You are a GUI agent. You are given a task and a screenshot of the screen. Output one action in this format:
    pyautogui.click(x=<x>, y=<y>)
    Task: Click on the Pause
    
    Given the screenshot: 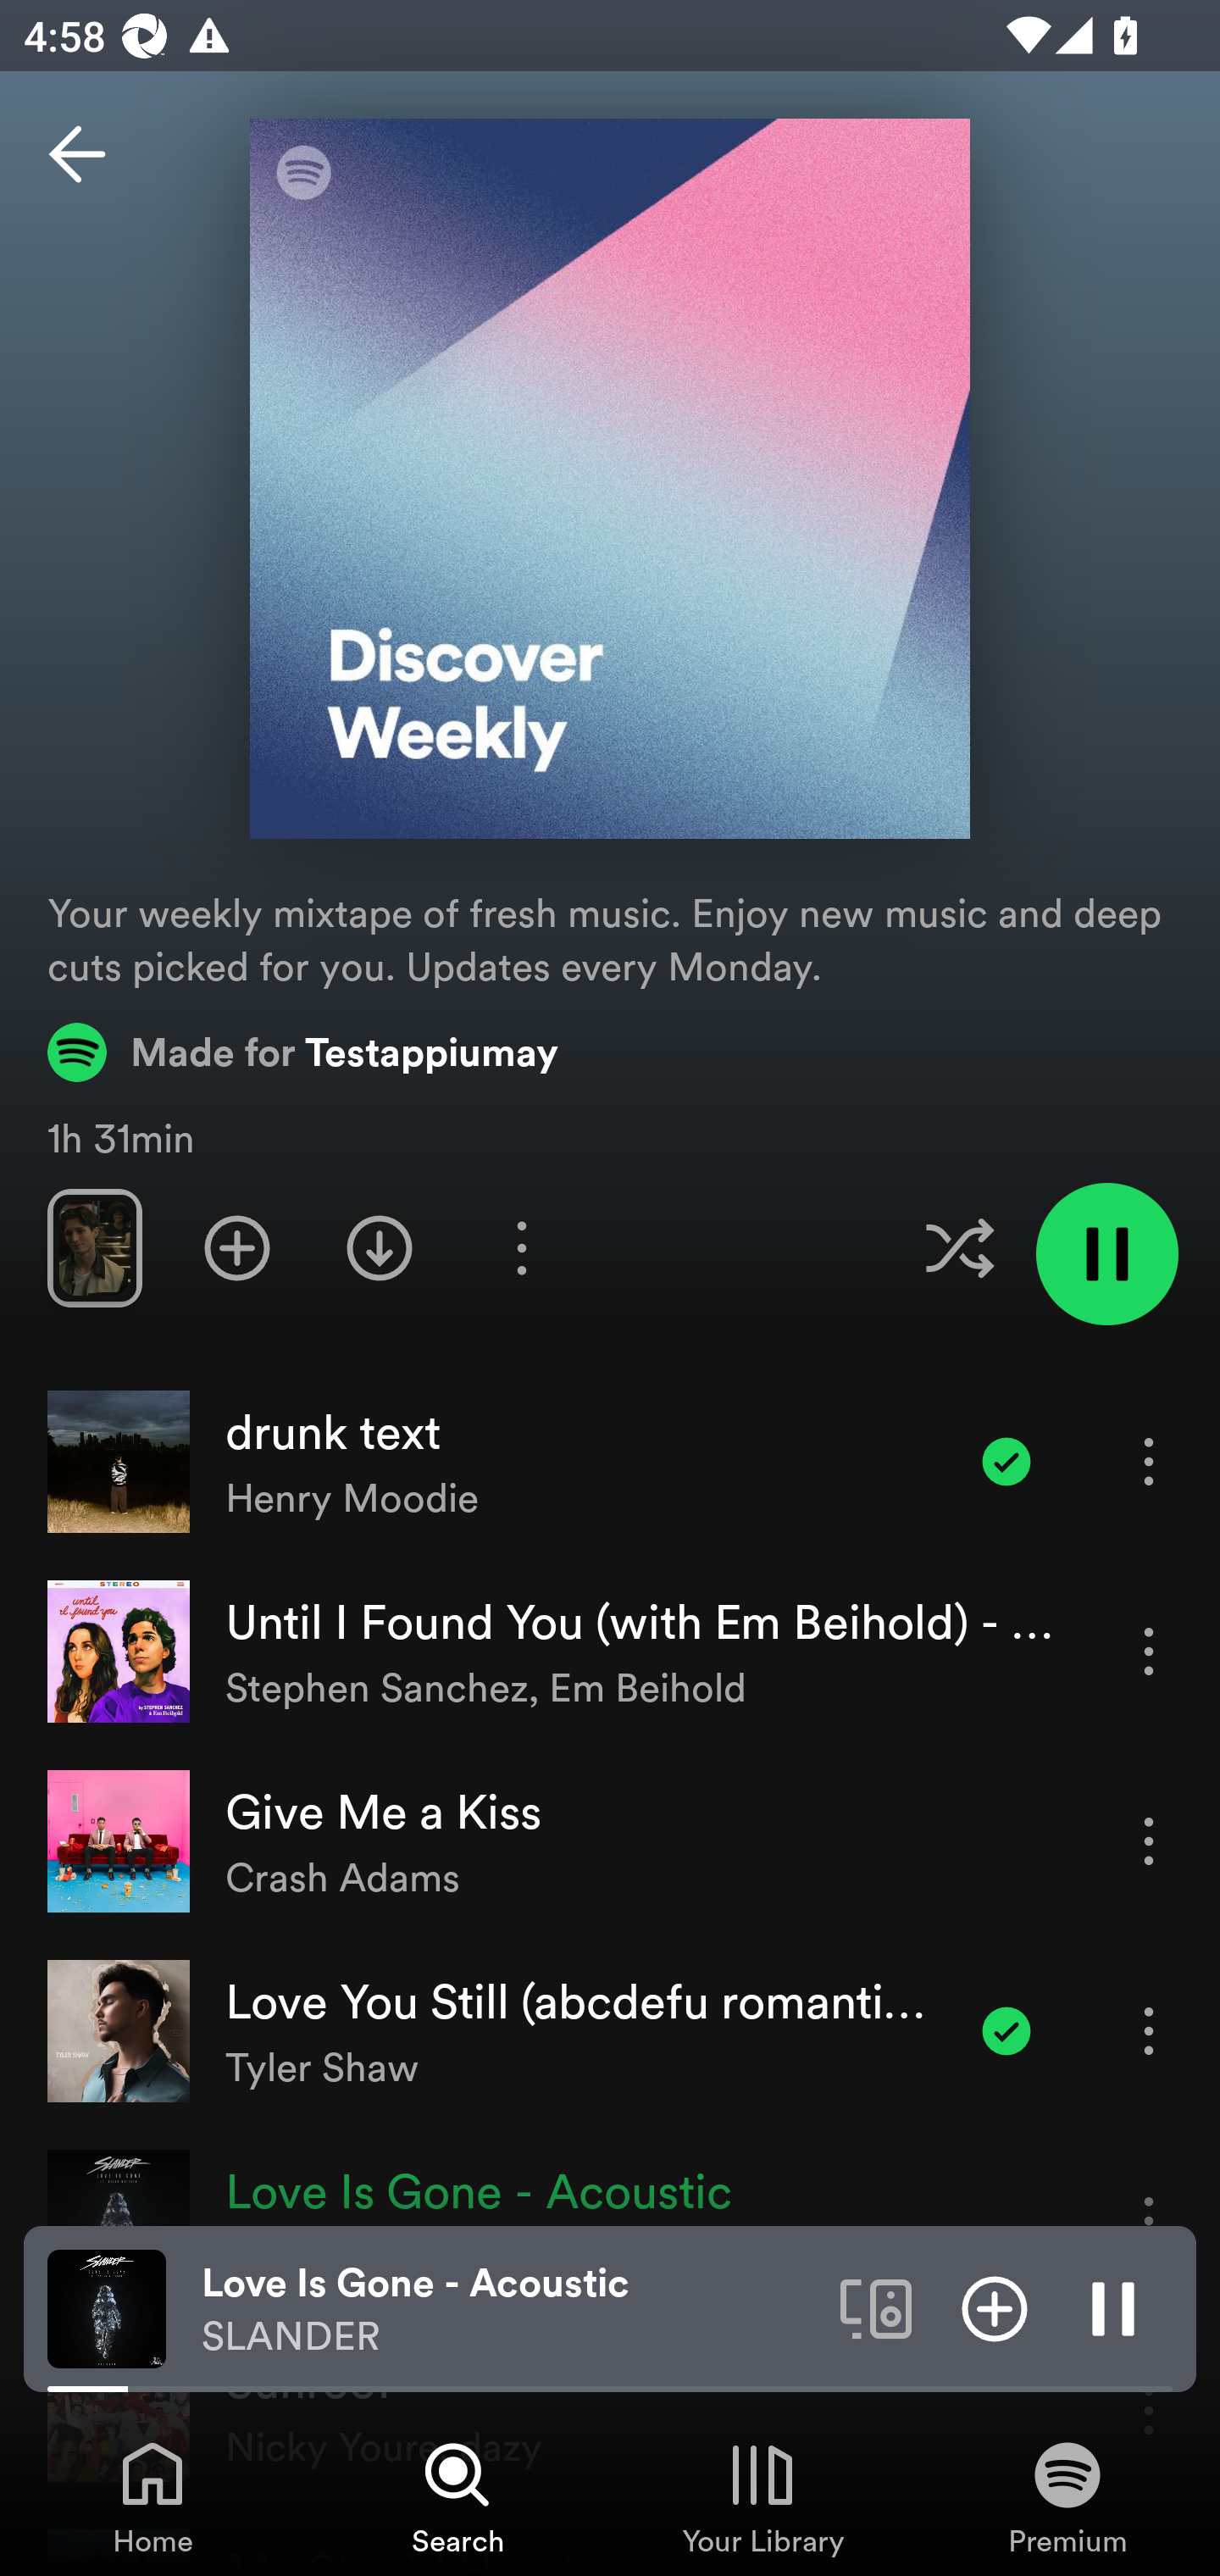 What is the action you would take?
    pyautogui.click(x=1113, y=2307)
    